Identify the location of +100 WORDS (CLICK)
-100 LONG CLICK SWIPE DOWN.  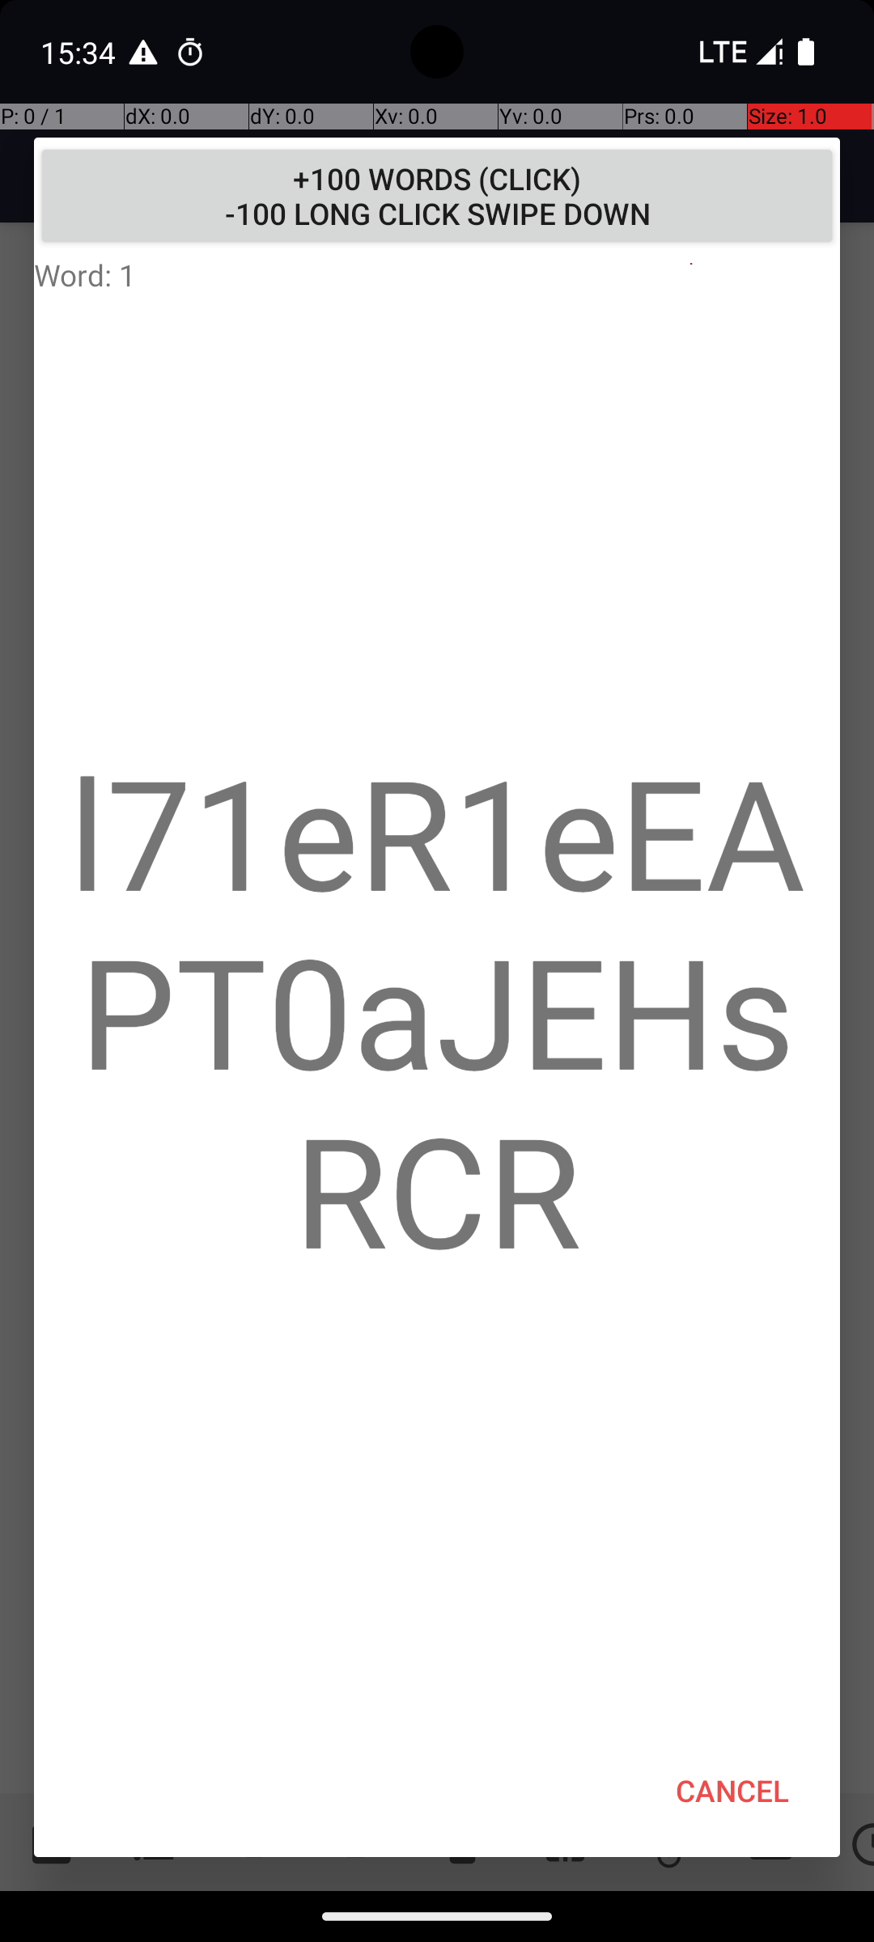
(437, 196).